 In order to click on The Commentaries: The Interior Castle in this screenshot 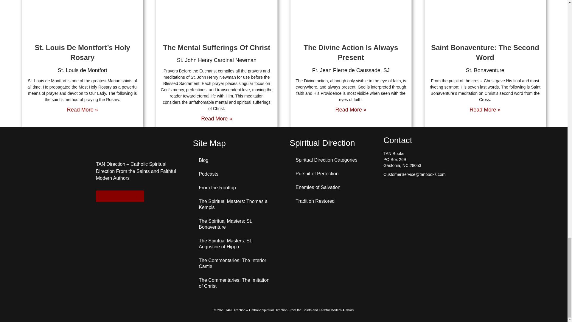, I will do `click(235, 264)`.